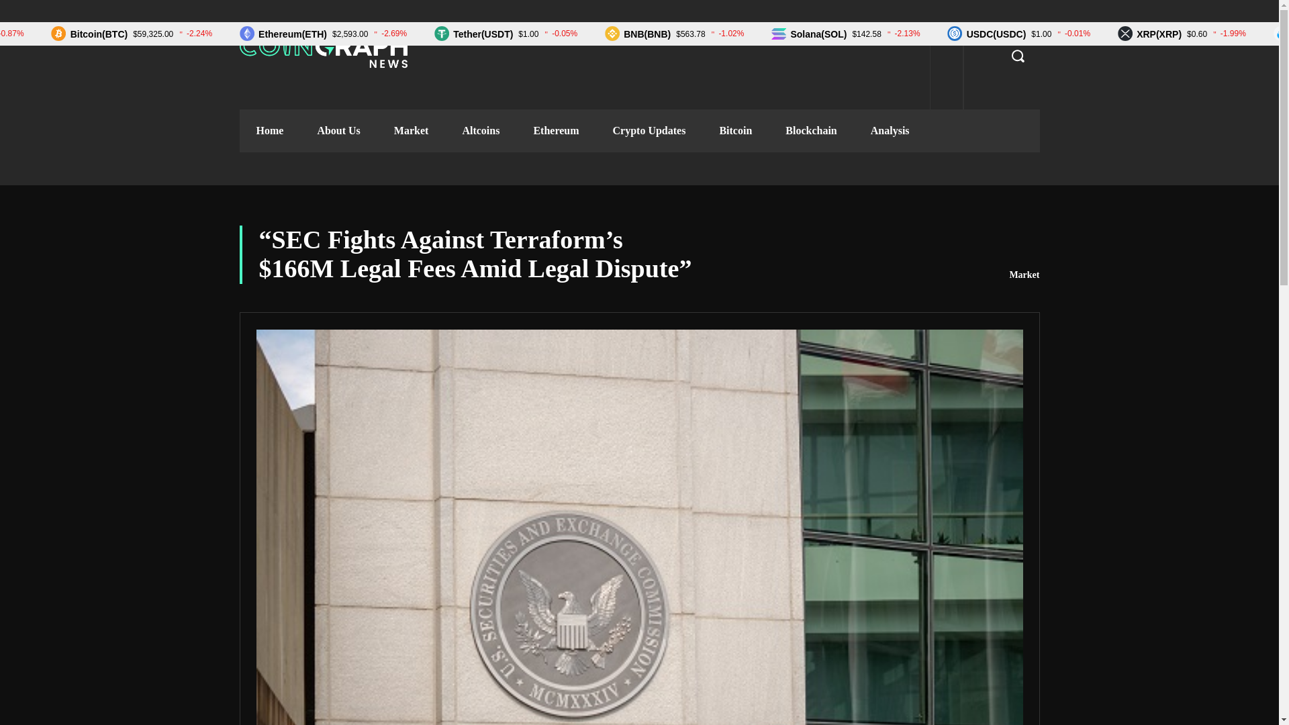 The width and height of the screenshot is (1289, 725). Describe the element at coordinates (1024, 275) in the screenshot. I see `Market` at that location.